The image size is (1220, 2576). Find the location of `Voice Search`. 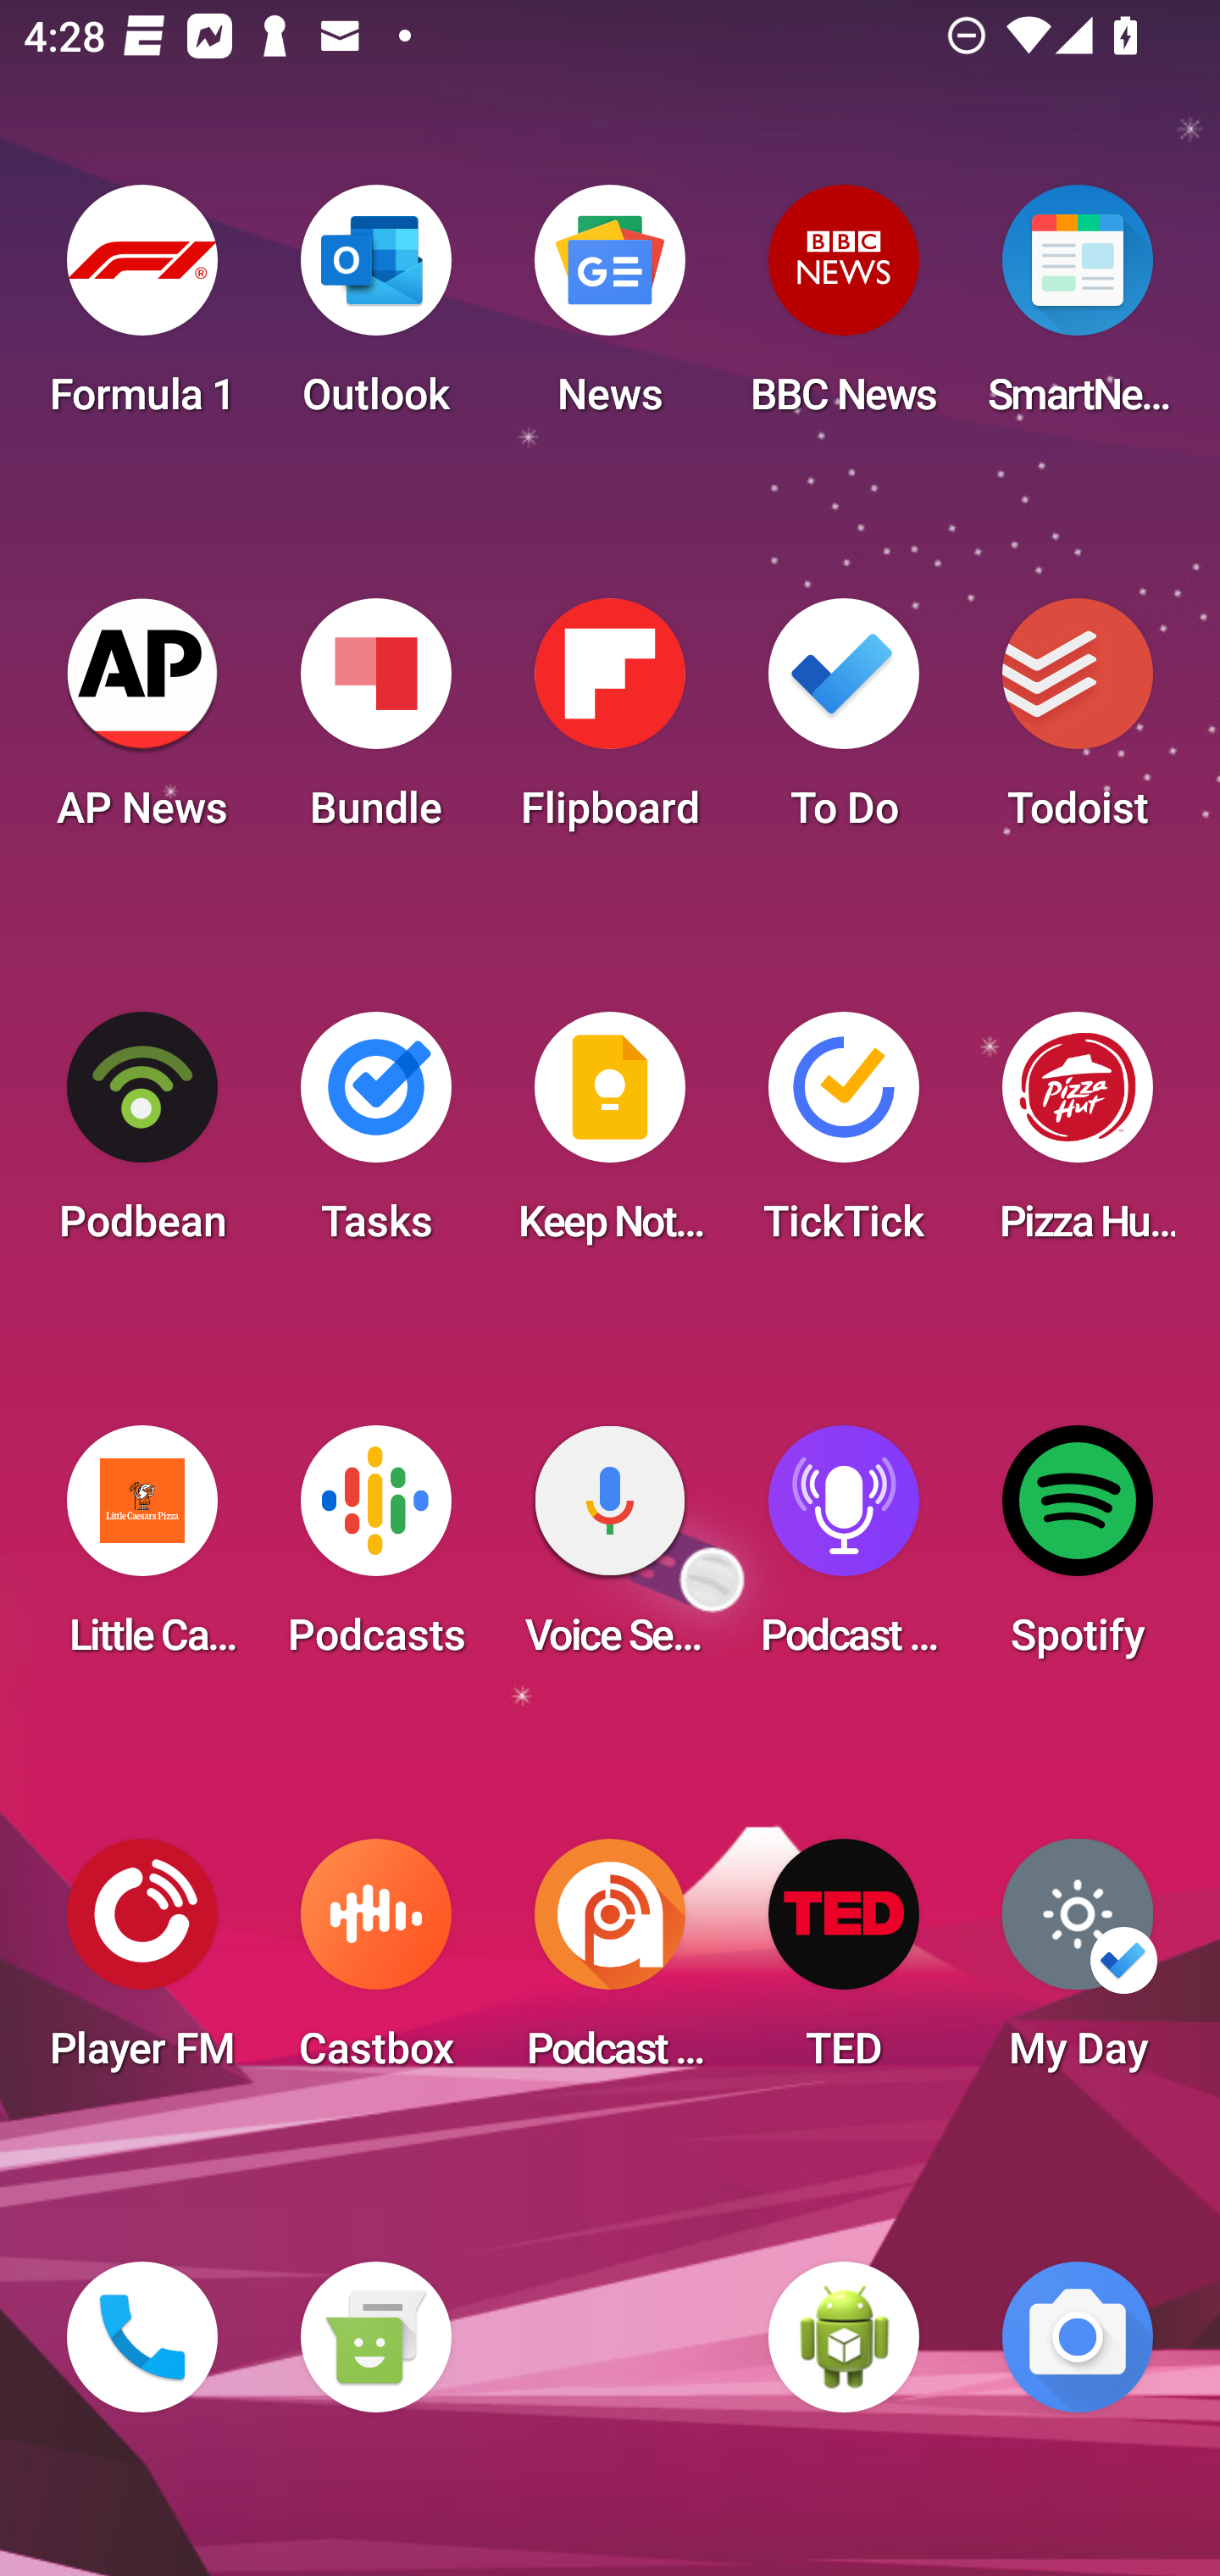

Voice Search is located at coordinates (610, 1551).